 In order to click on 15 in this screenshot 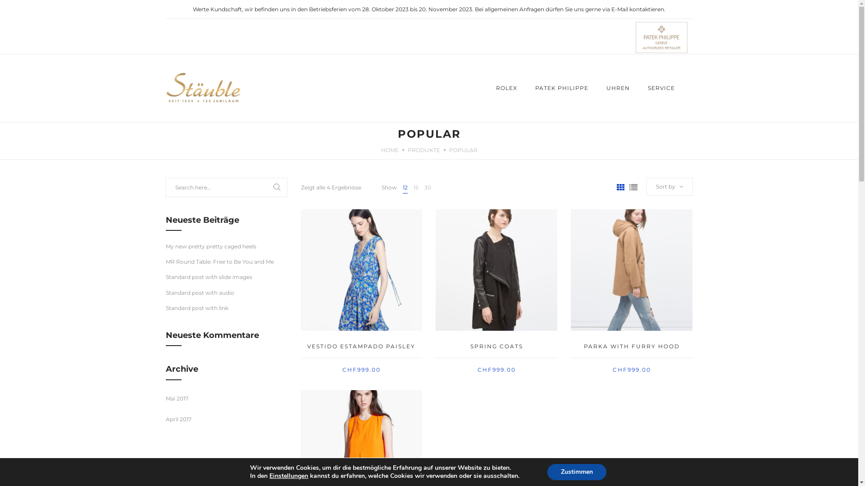, I will do `click(416, 187)`.